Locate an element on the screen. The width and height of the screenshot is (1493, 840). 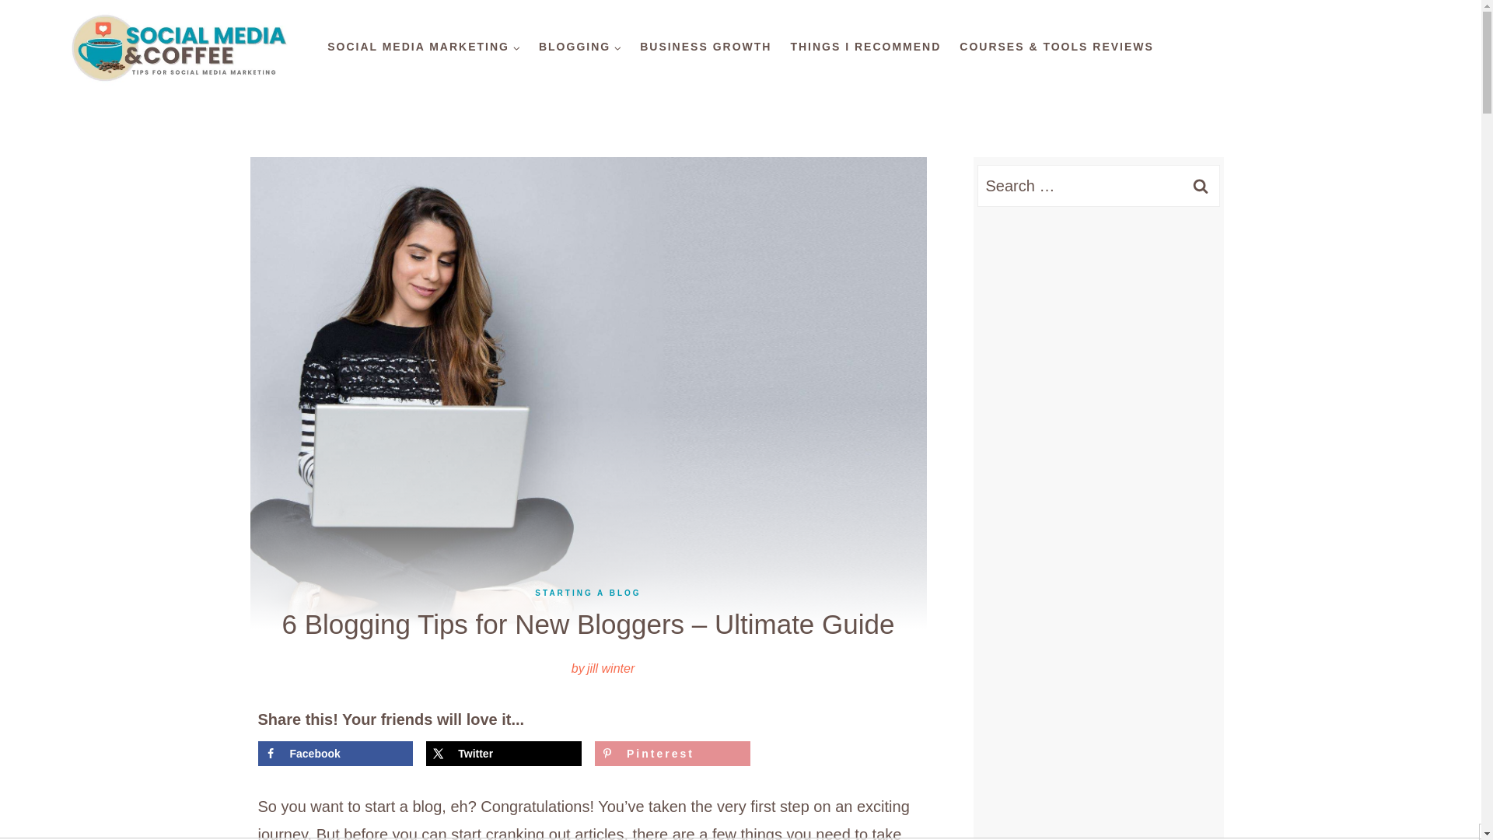
SOCIAL MEDIA MARKETING is located at coordinates (423, 47).